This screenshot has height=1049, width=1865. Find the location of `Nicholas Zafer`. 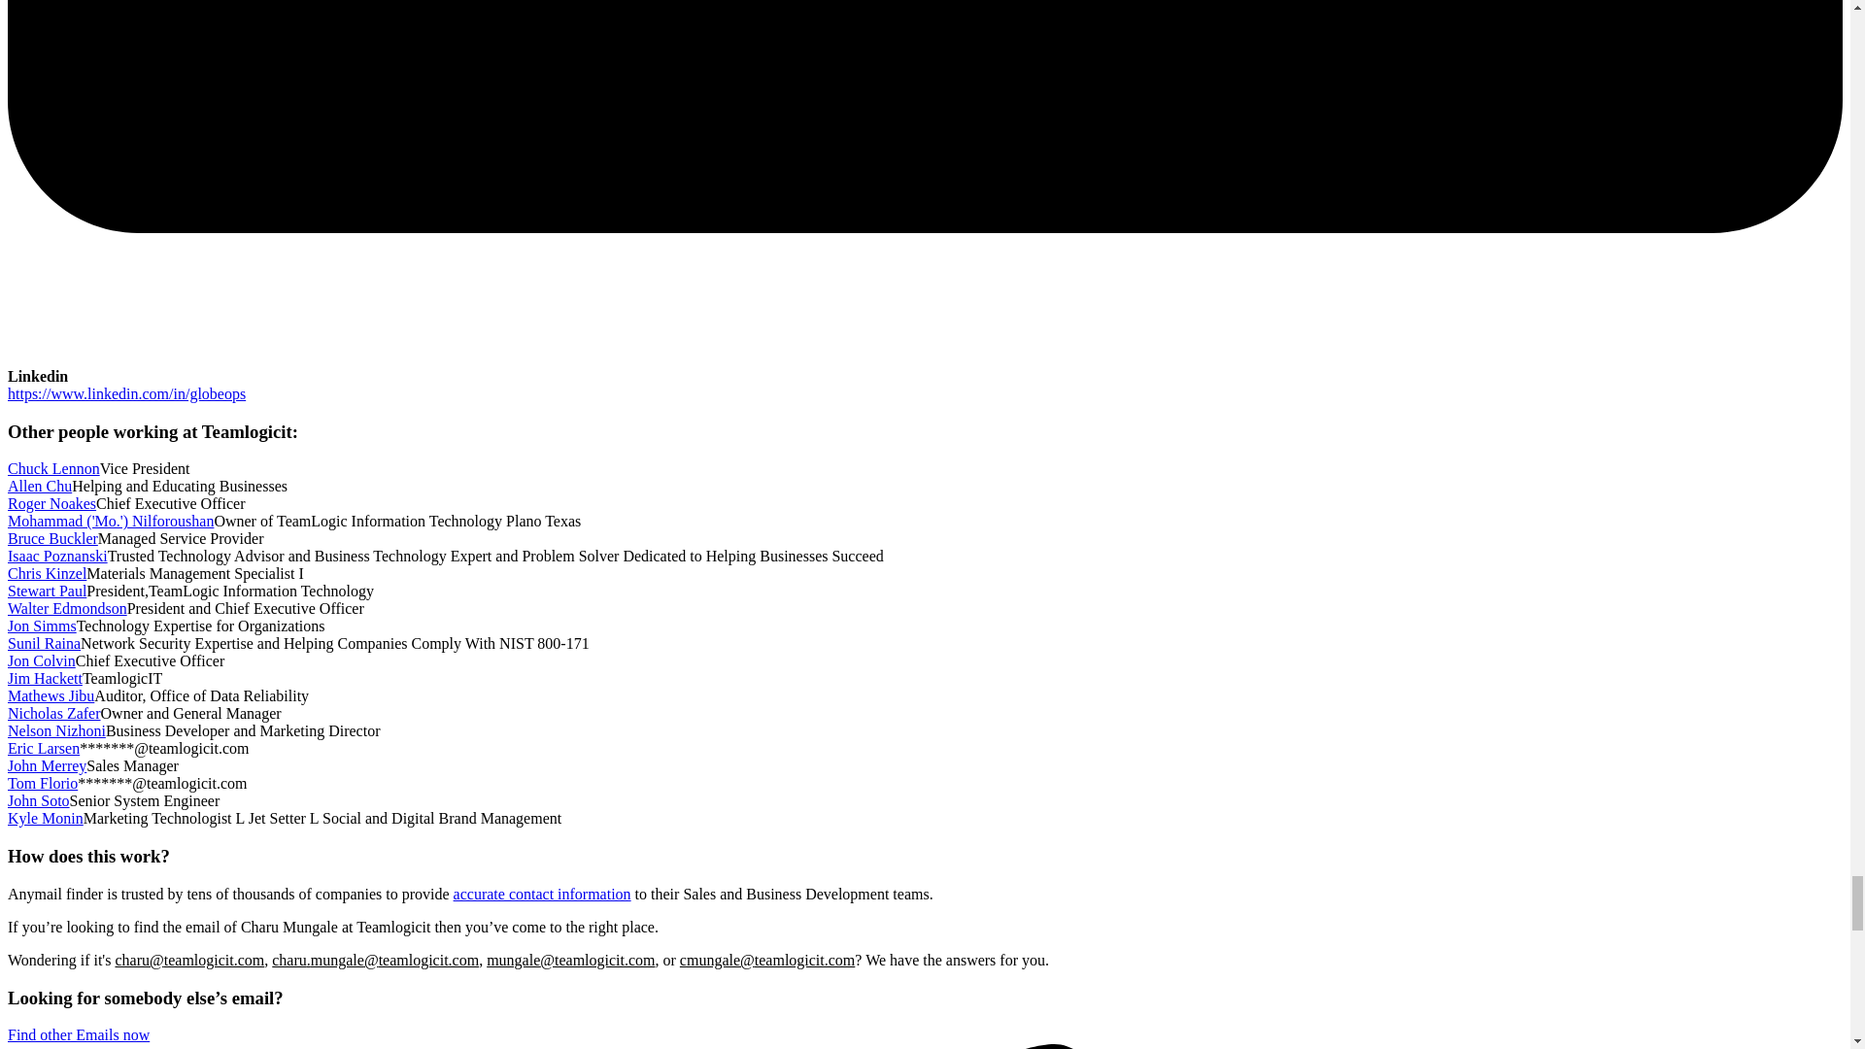

Nicholas Zafer is located at coordinates (53, 713).